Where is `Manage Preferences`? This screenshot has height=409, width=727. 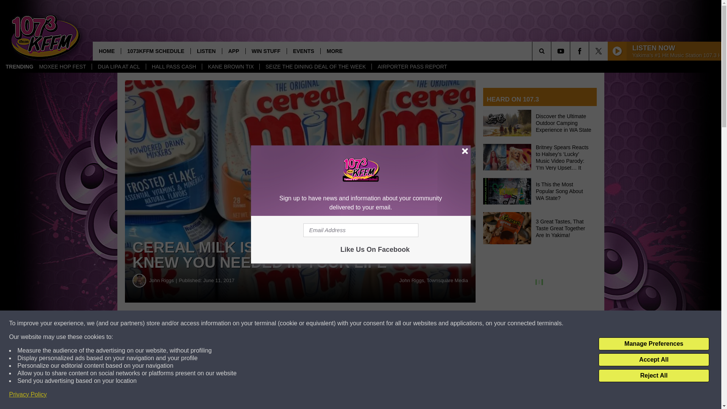 Manage Preferences is located at coordinates (654, 344).